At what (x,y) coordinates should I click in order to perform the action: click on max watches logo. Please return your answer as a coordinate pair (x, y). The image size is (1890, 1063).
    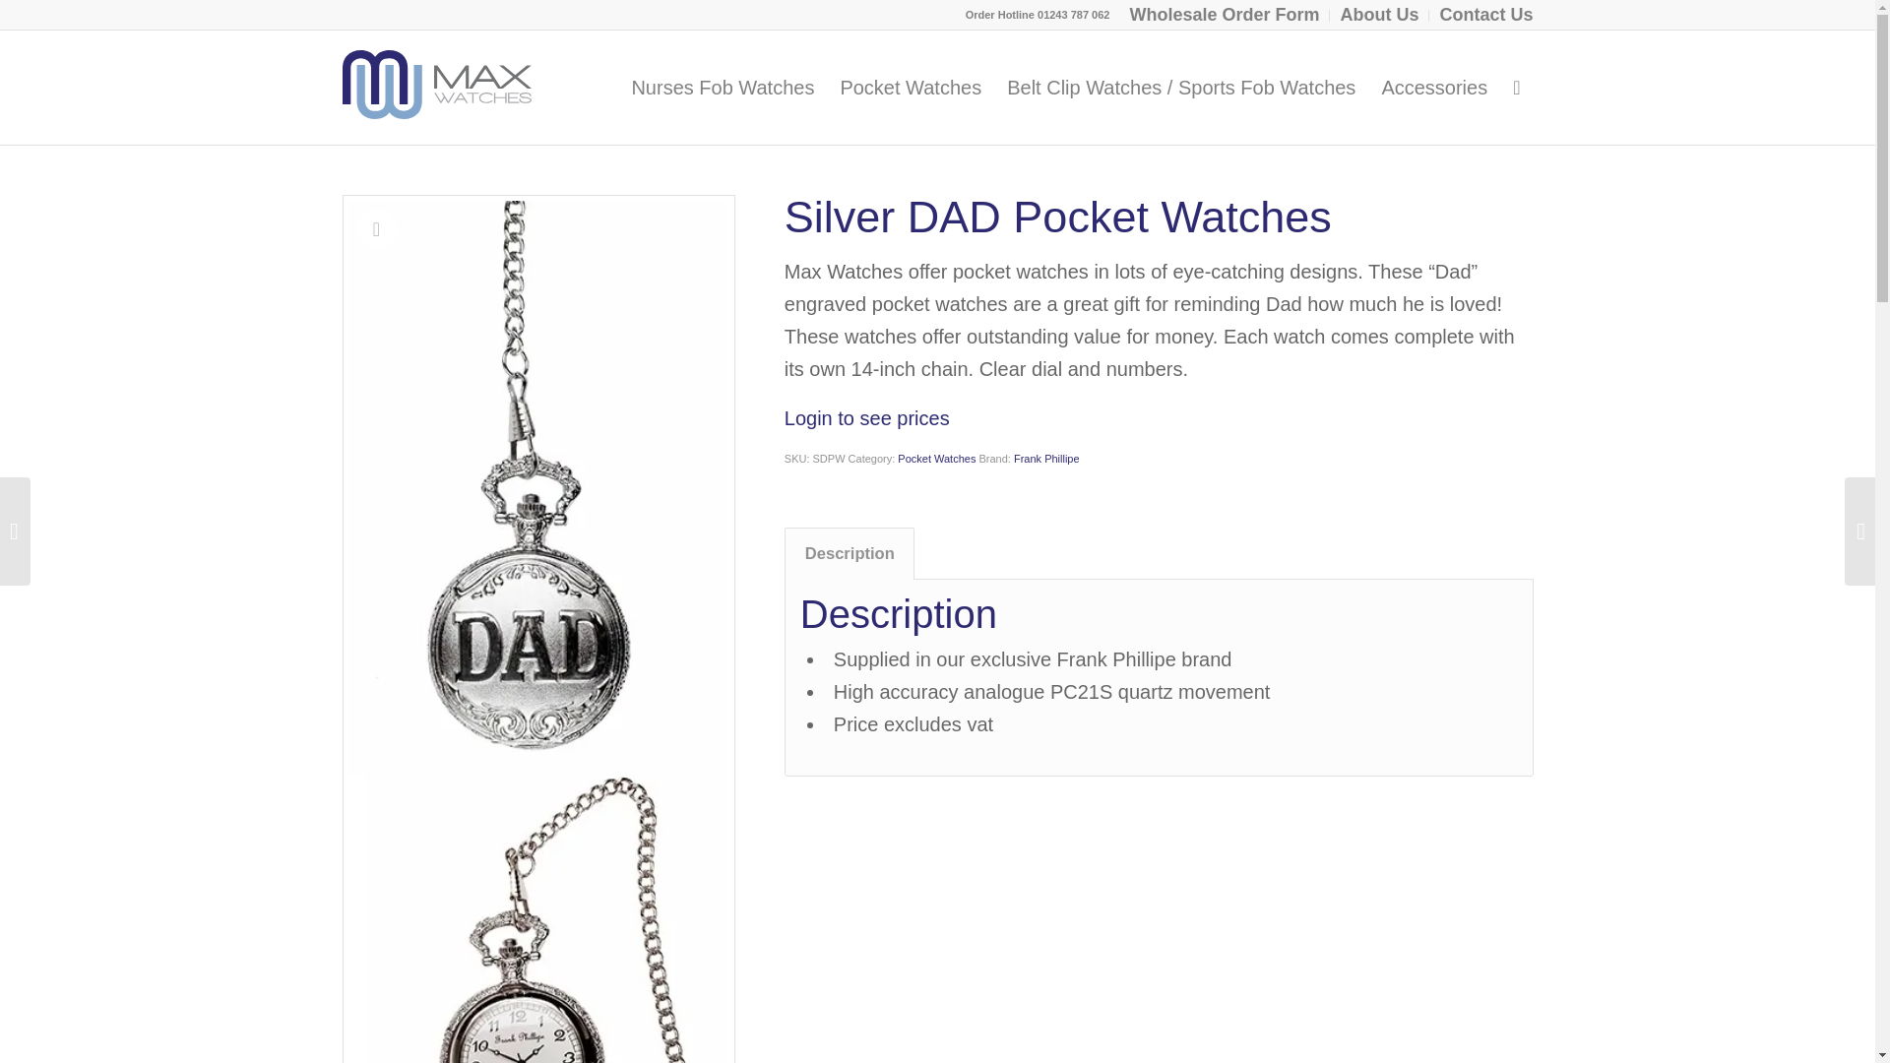
    Looking at the image, I should click on (436, 84).